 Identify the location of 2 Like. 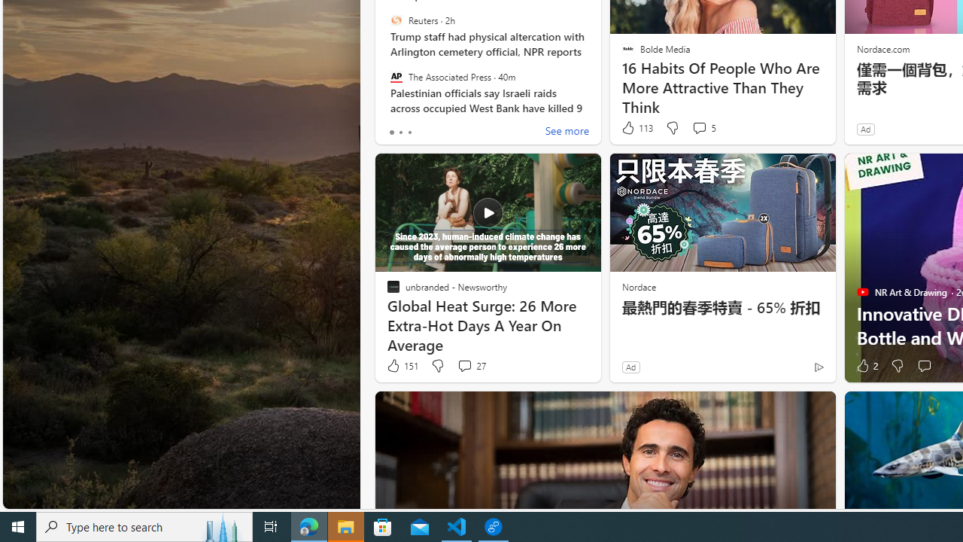
(866, 366).